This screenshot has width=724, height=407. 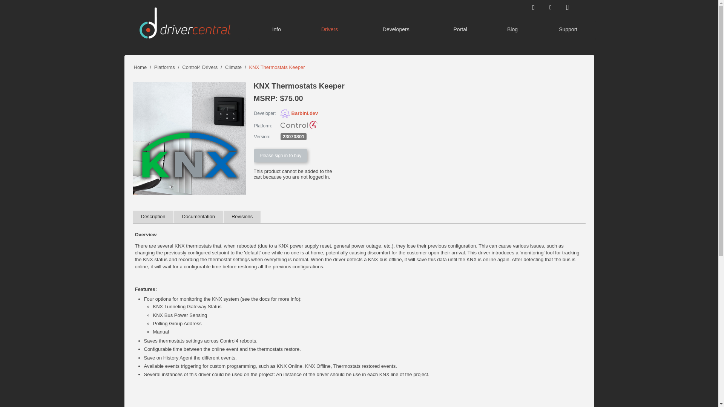 What do you see at coordinates (396, 30) in the screenshot?
I see `Developers` at bounding box center [396, 30].